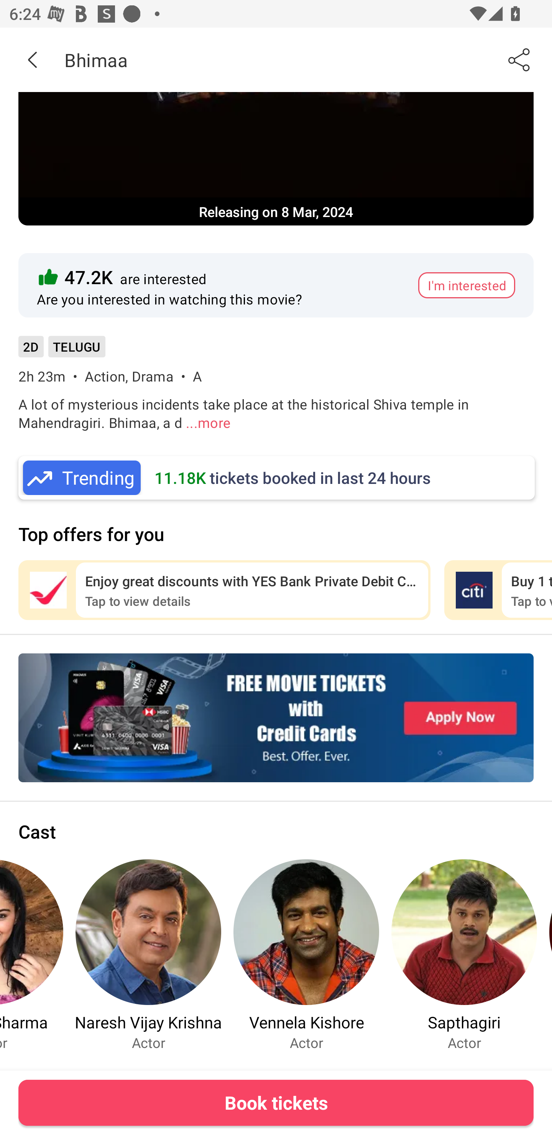  What do you see at coordinates (62, 351) in the screenshot?
I see `2D TELUGU` at bounding box center [62, 351].